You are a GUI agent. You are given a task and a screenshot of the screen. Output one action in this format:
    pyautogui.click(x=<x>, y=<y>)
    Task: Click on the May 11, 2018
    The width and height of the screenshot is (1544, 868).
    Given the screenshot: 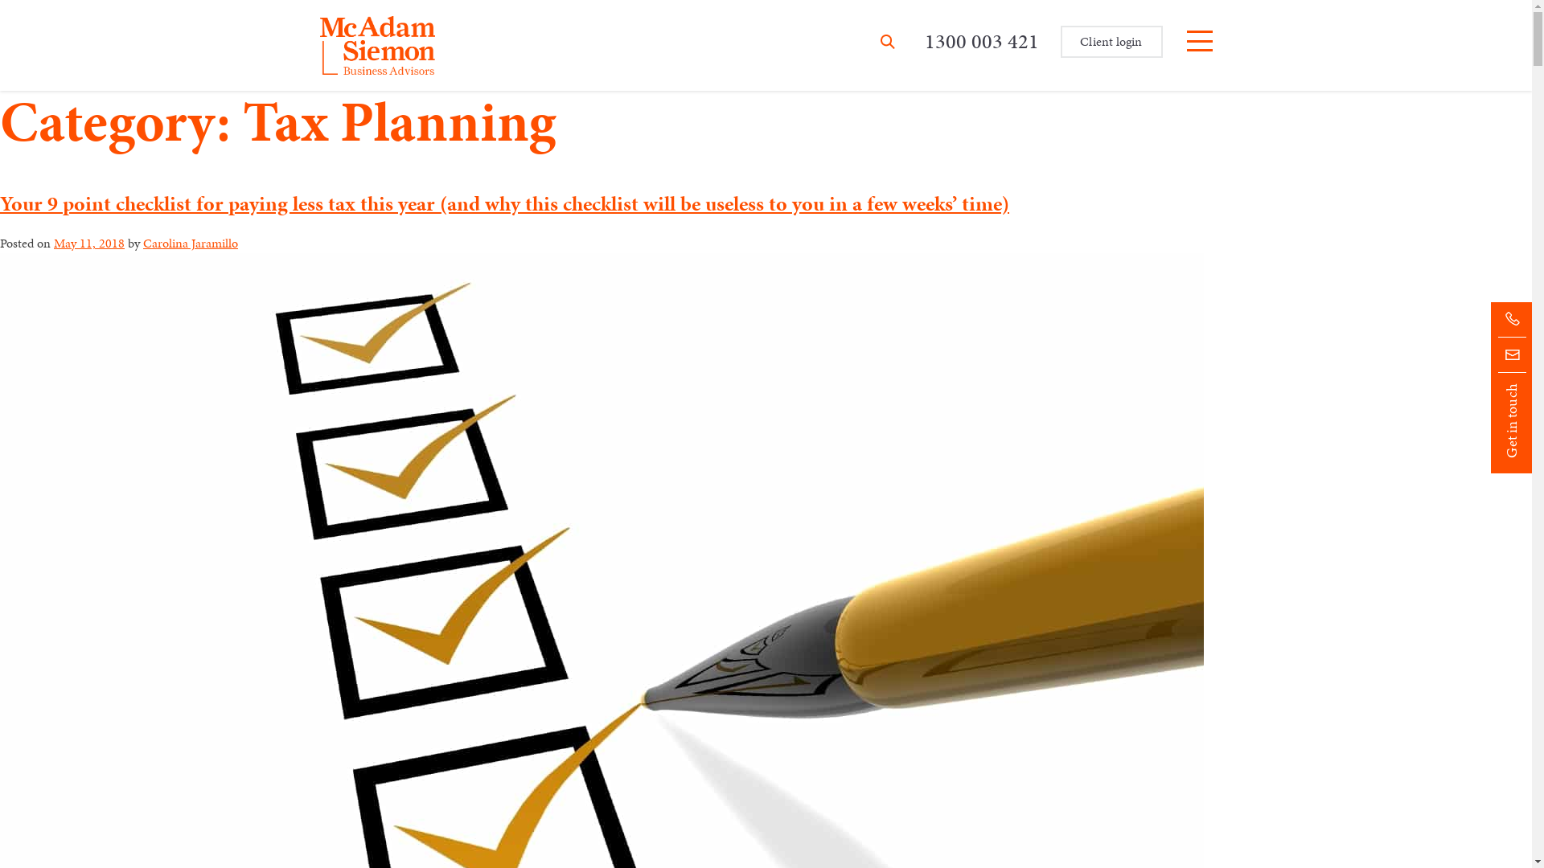 What is the action you would take?
    pyautogui.click(x=89, y=243)
    